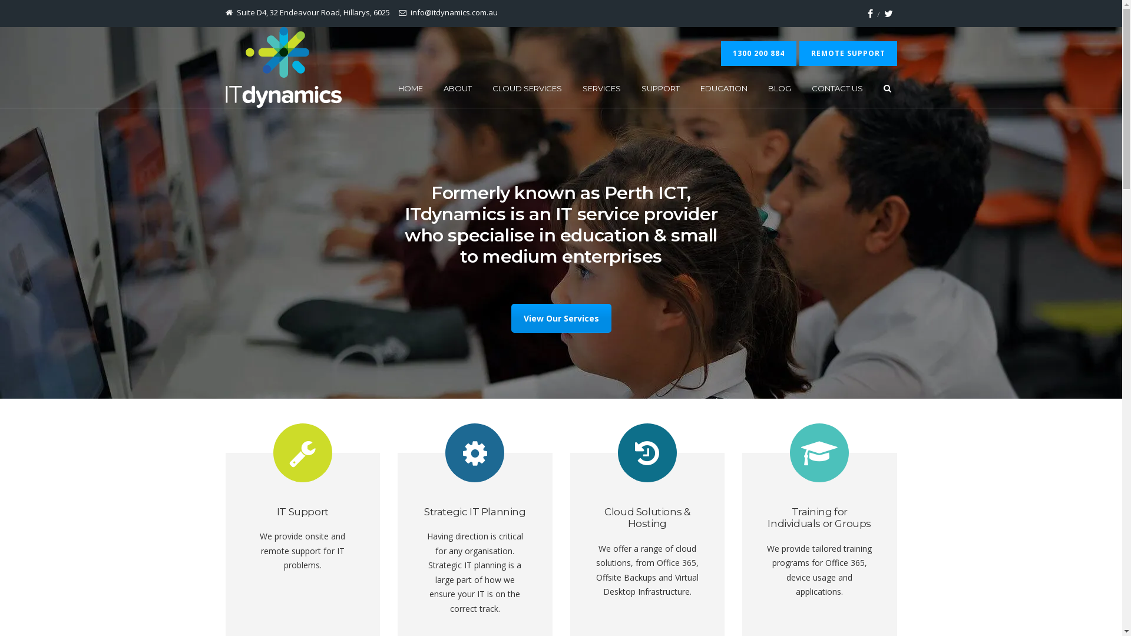 This screenshot has width=1131, height=636. What do you see at coordinates (848, 54) in the screenshot?
I see `REMOTE SUPPORT` at bounding box center [848, 54].